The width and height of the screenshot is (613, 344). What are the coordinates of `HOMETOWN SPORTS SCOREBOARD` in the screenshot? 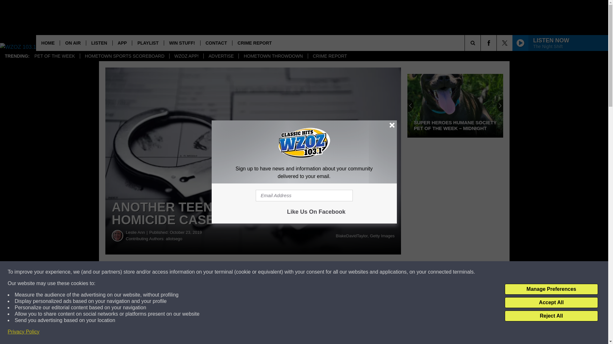 It's located at (124, 56).